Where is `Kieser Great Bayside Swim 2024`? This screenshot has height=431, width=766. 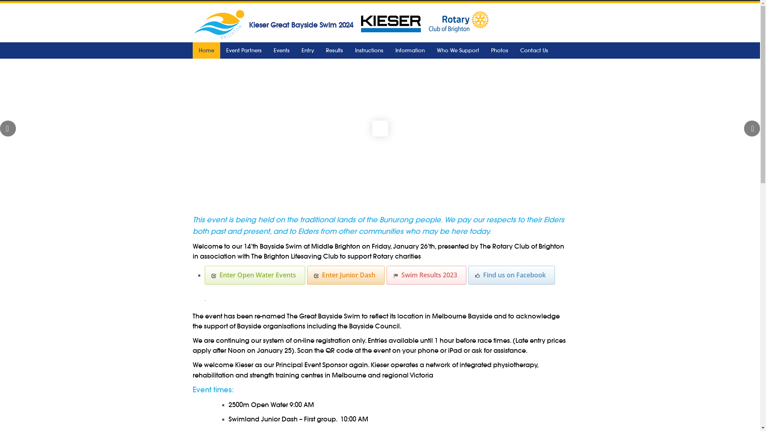 Kieser Great Bayside Swim 2024 is located at coordinates (301, 25).